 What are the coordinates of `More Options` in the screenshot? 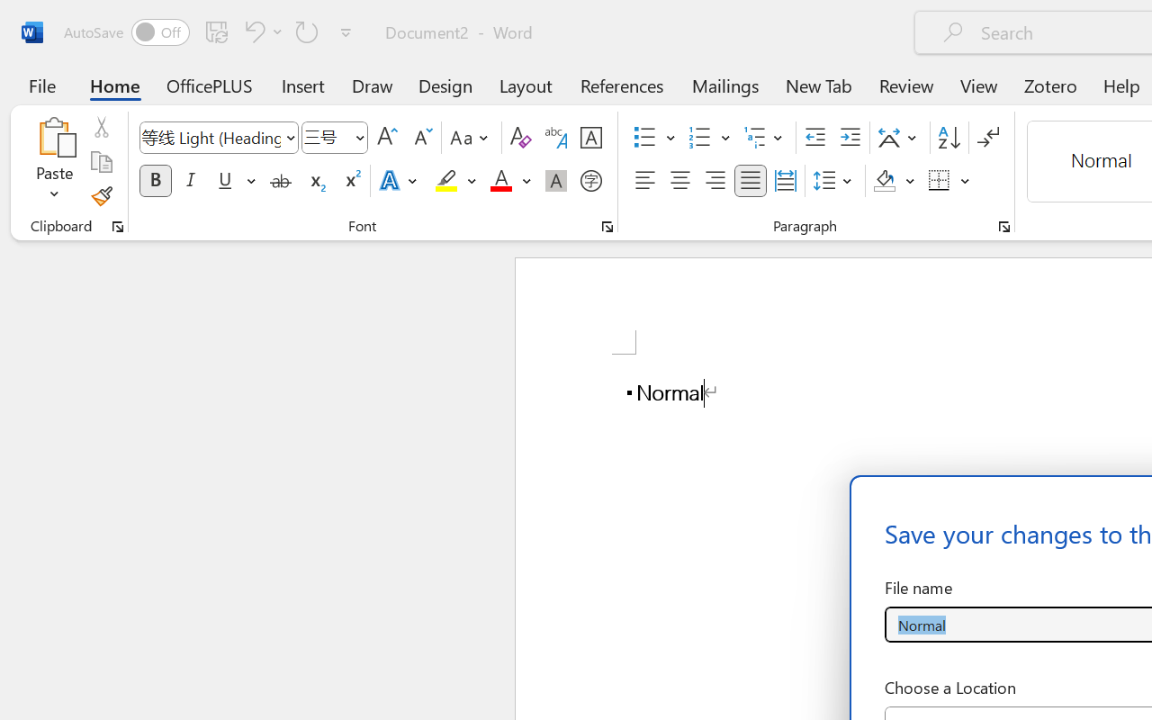 It's located at (966, 181).